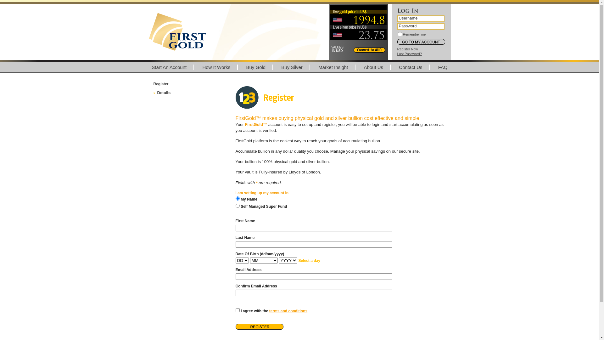 This screenshot has width=604, height=340. I want to click on Market Insight, so click(333, 67).